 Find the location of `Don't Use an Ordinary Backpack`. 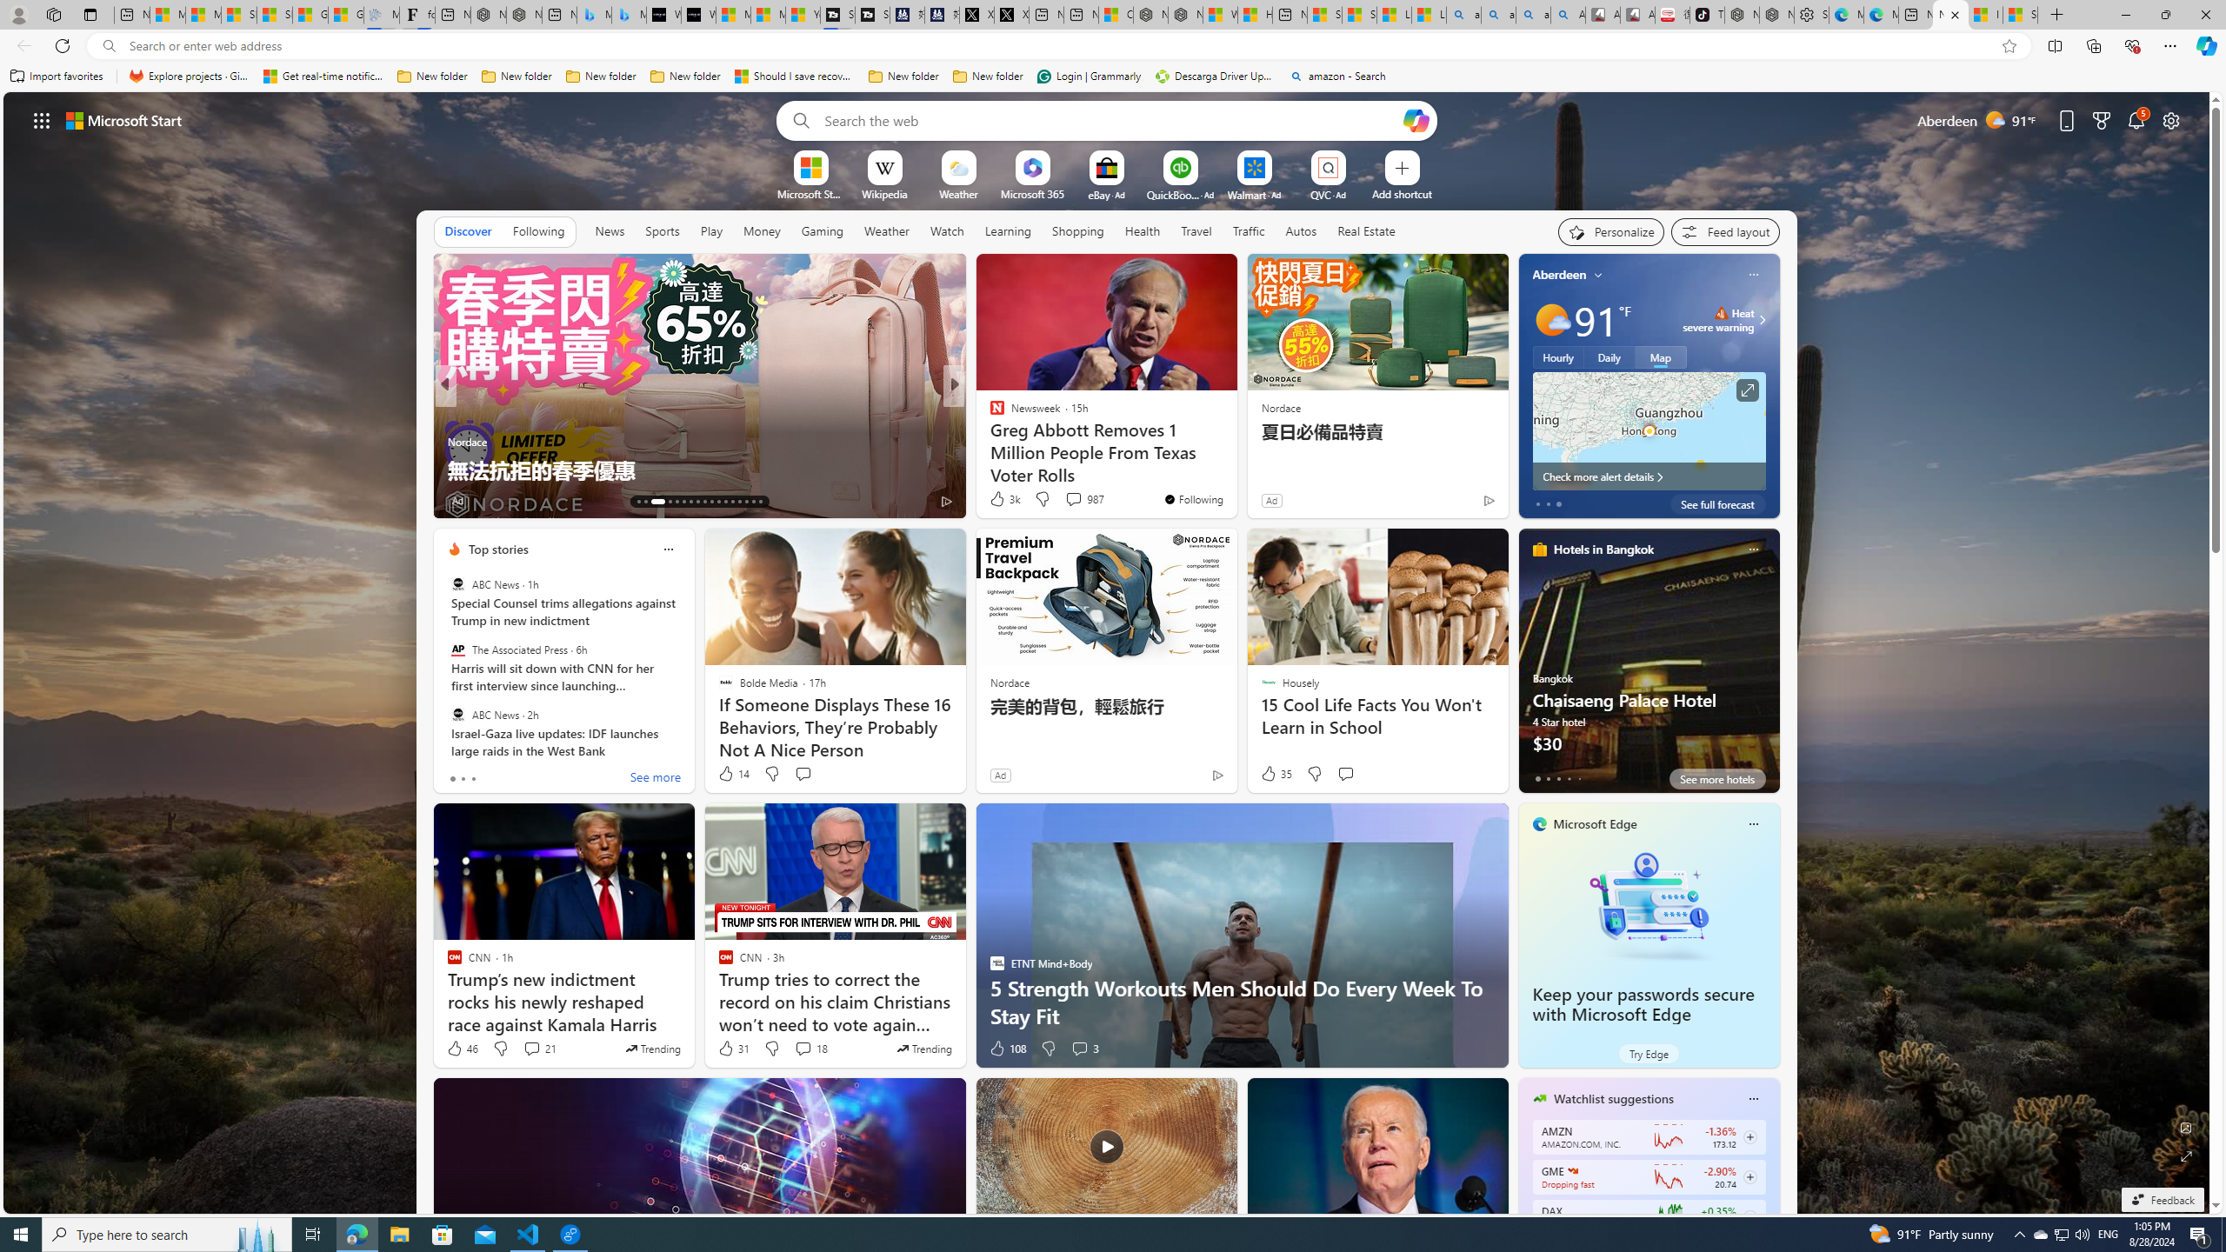

Don't Use an Ordinary Backpack is located at coordinates (1234, 469).